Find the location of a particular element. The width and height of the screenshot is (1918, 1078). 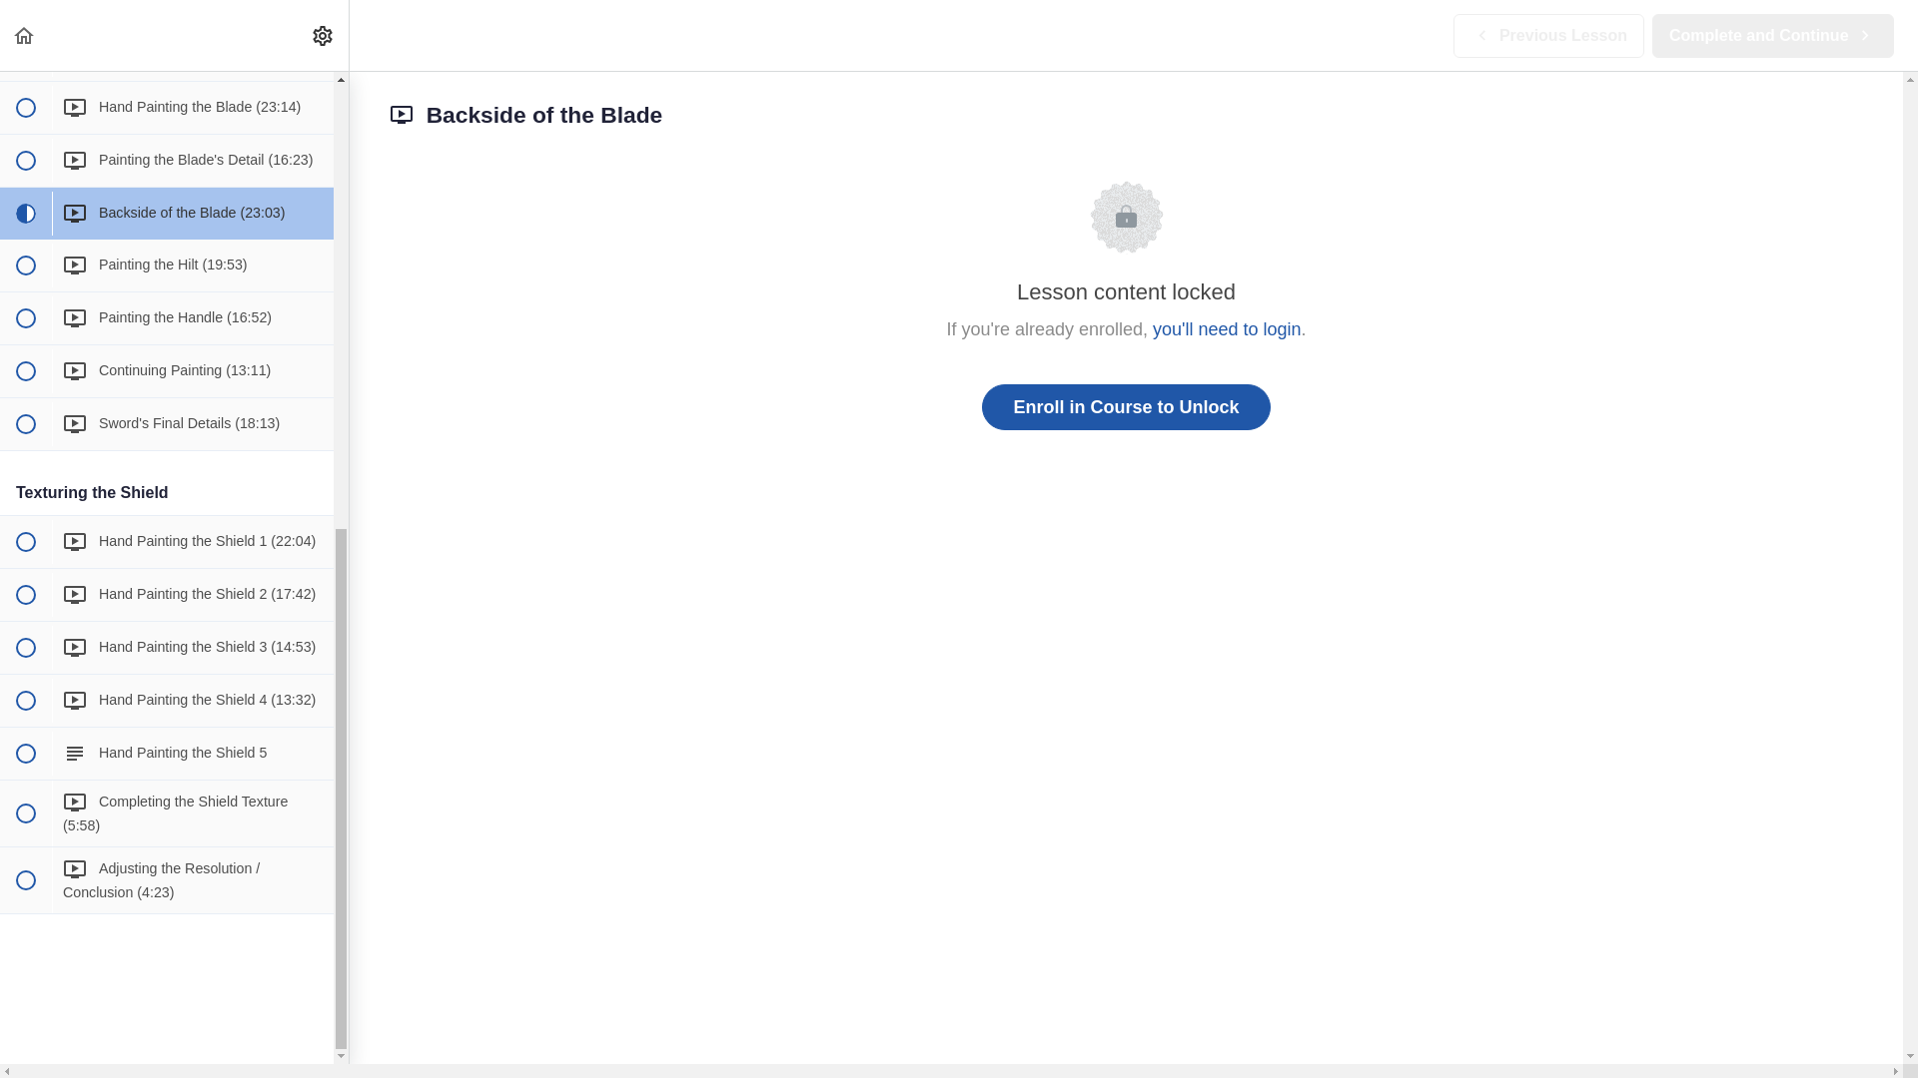

Back to course curriculum is located at coordinates (24, 36).